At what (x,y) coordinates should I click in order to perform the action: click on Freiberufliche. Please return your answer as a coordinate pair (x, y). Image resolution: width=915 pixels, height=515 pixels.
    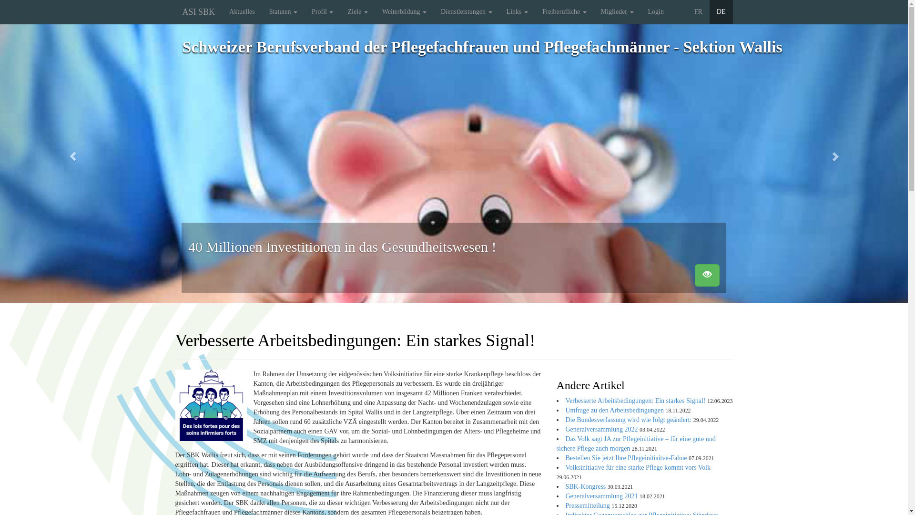
    Looking at the image, I should click on (564, 12).